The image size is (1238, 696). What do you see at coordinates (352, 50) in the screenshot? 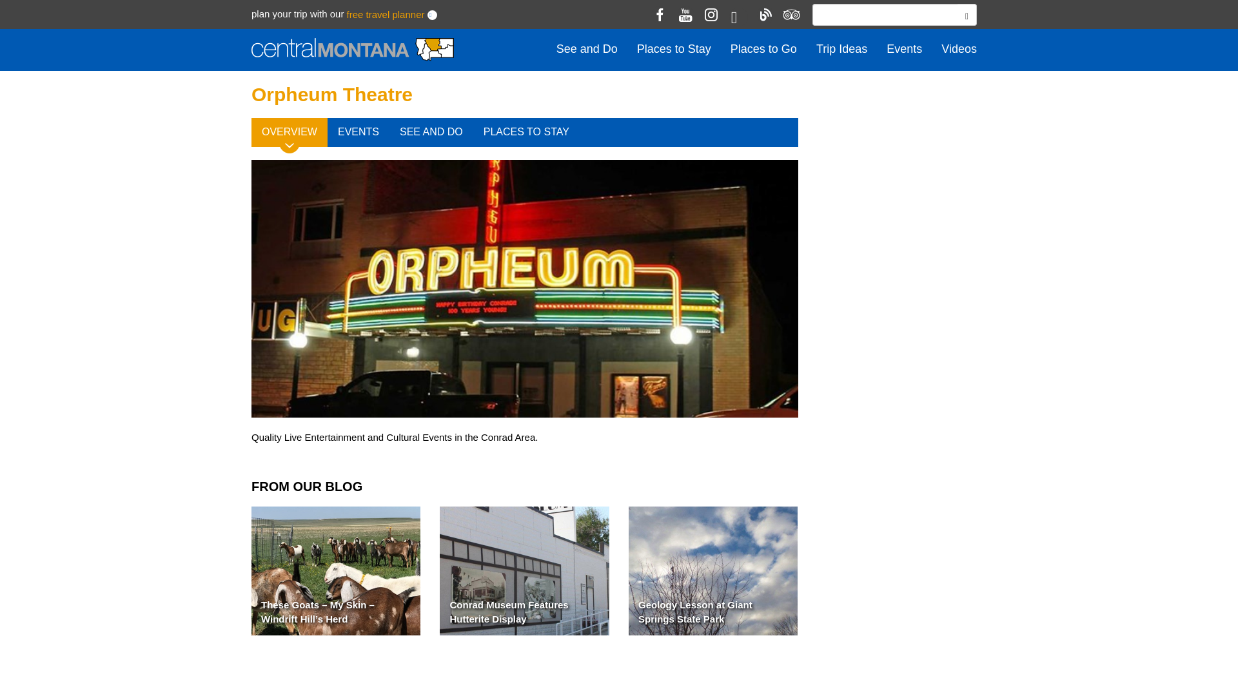
I see `Central Montana` at bounding box center [352, 50].